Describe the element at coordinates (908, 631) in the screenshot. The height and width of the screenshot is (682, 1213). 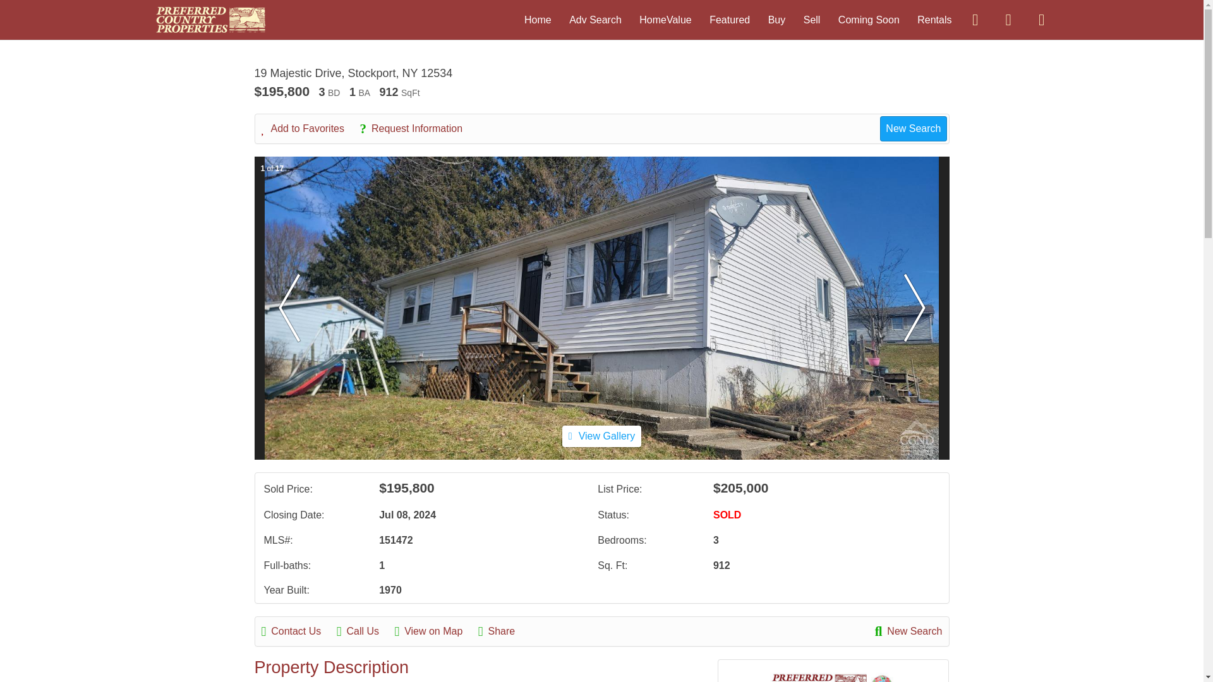
I see `New Search` at that location.